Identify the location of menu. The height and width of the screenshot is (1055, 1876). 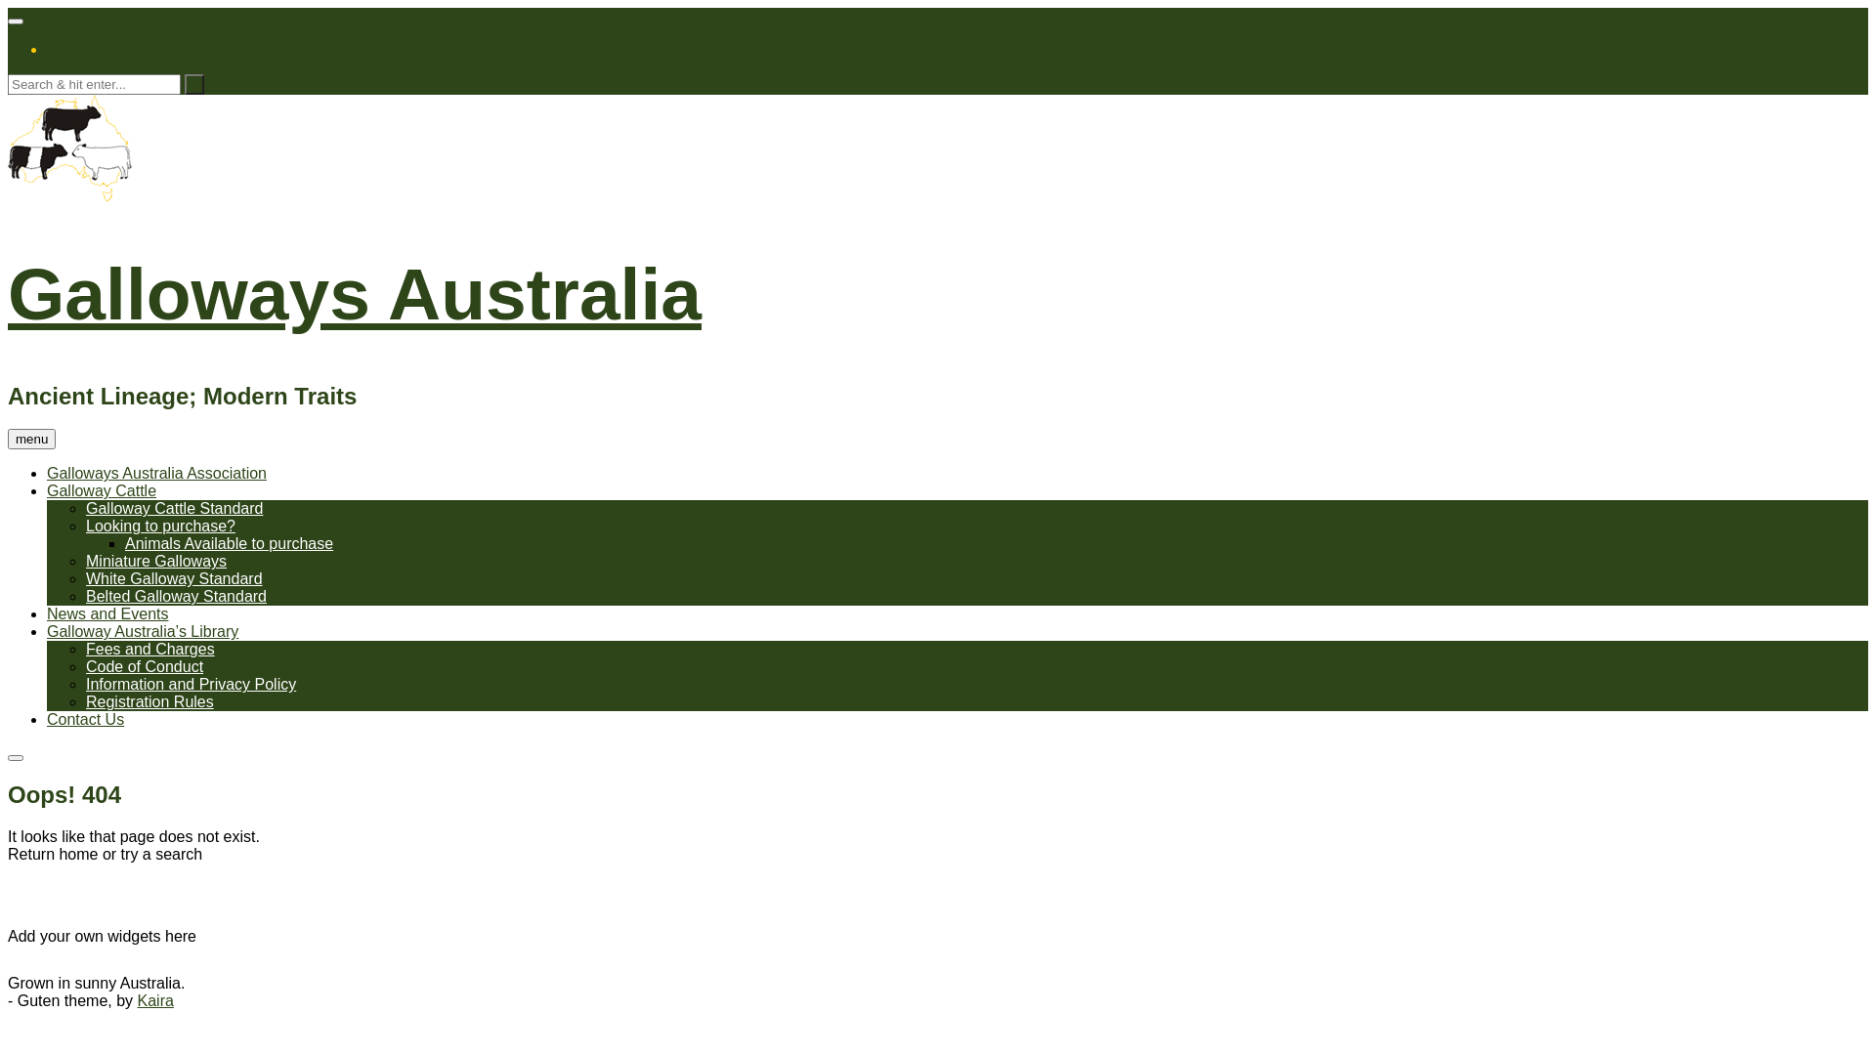
(31, 440).